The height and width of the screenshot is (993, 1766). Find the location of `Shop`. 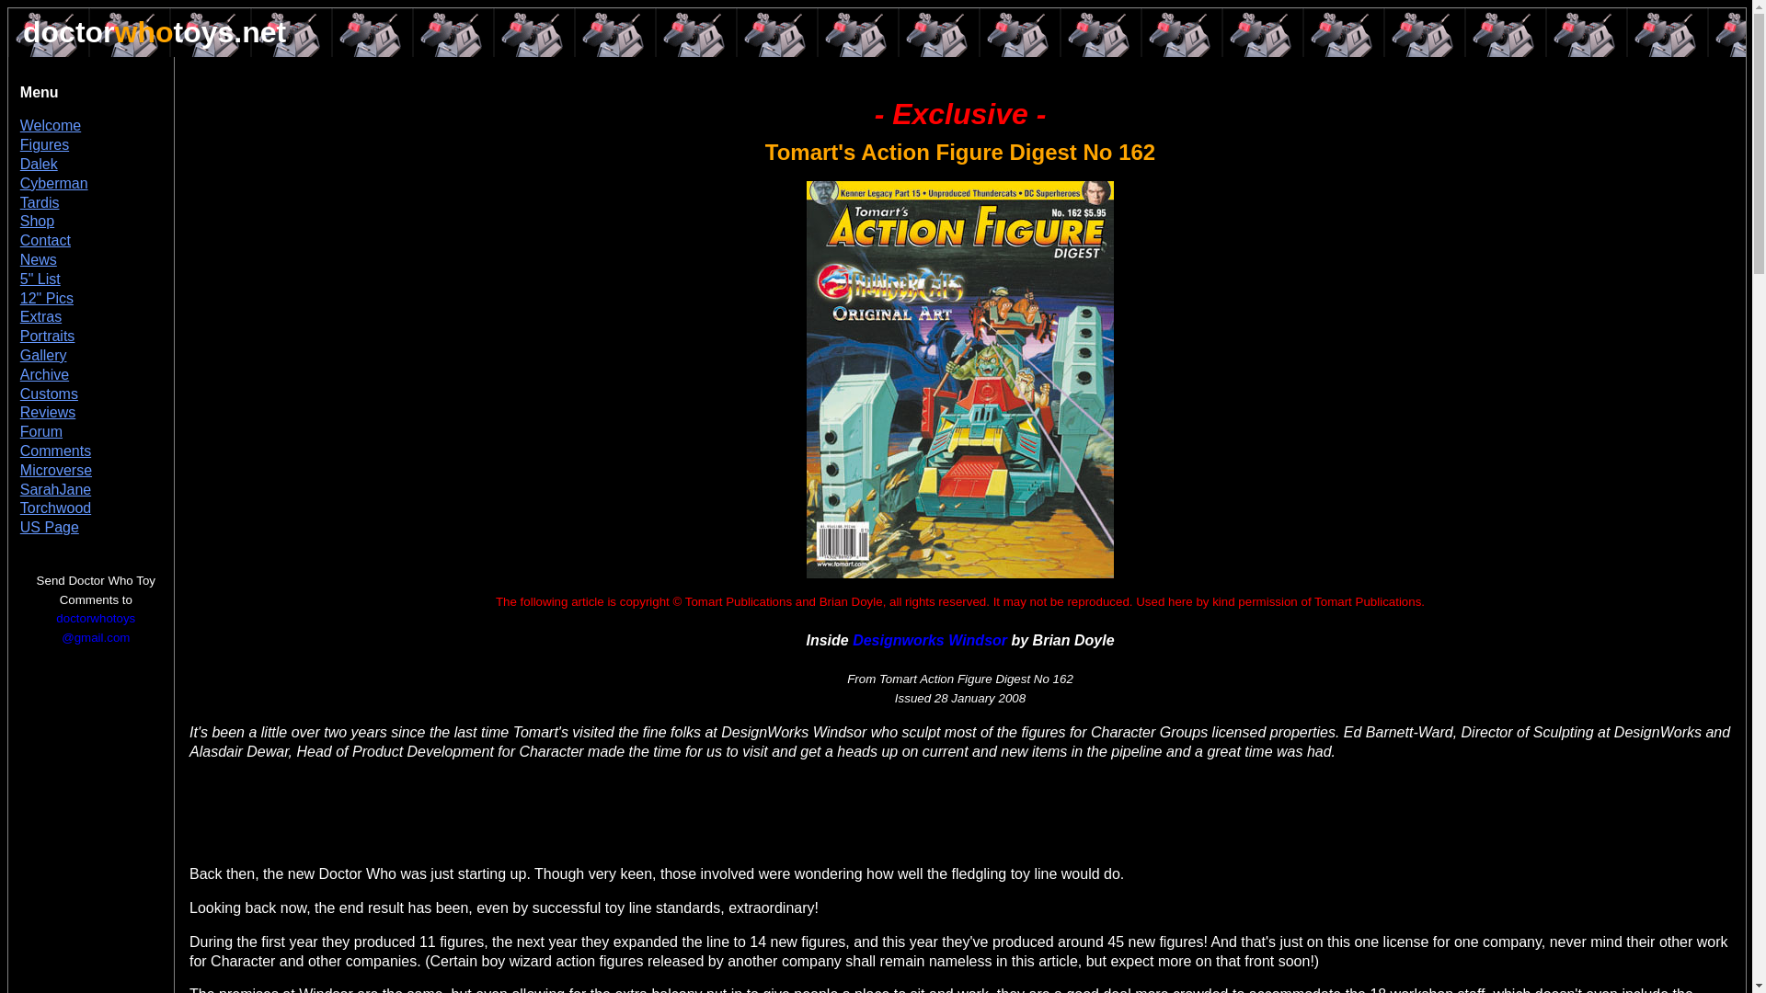

Shop is located at coordinates (37, 221).